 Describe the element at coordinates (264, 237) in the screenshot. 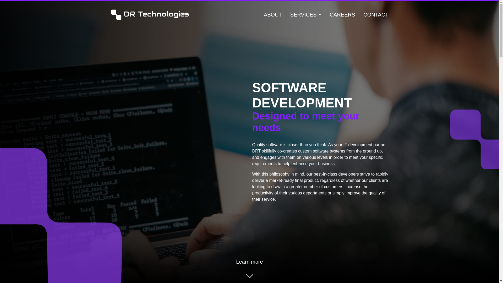

I see `Use this form` at that location.